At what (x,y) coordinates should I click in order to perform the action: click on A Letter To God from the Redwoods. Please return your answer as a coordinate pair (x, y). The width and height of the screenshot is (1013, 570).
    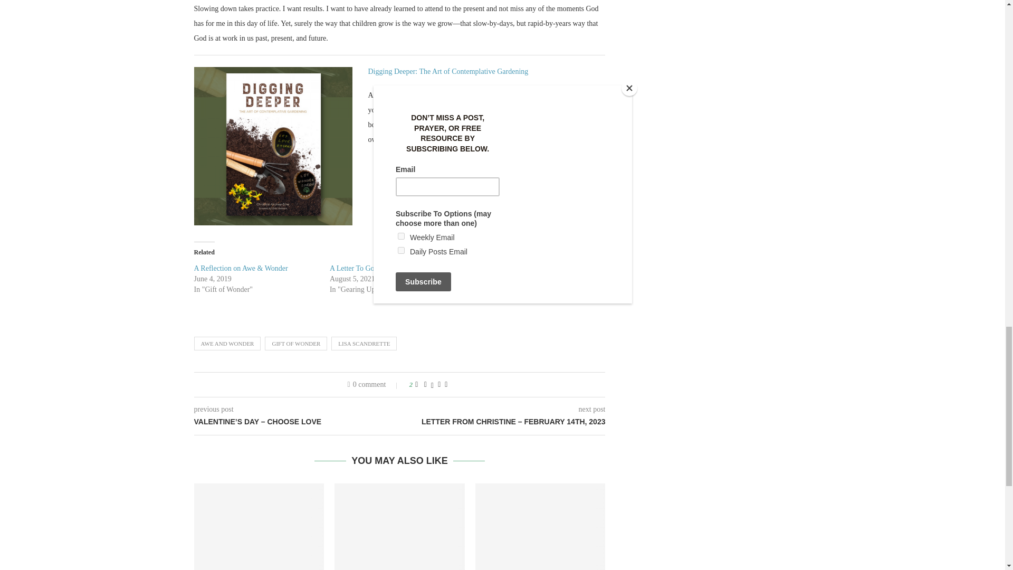
    Looking at the image, I should click on (384, 268).